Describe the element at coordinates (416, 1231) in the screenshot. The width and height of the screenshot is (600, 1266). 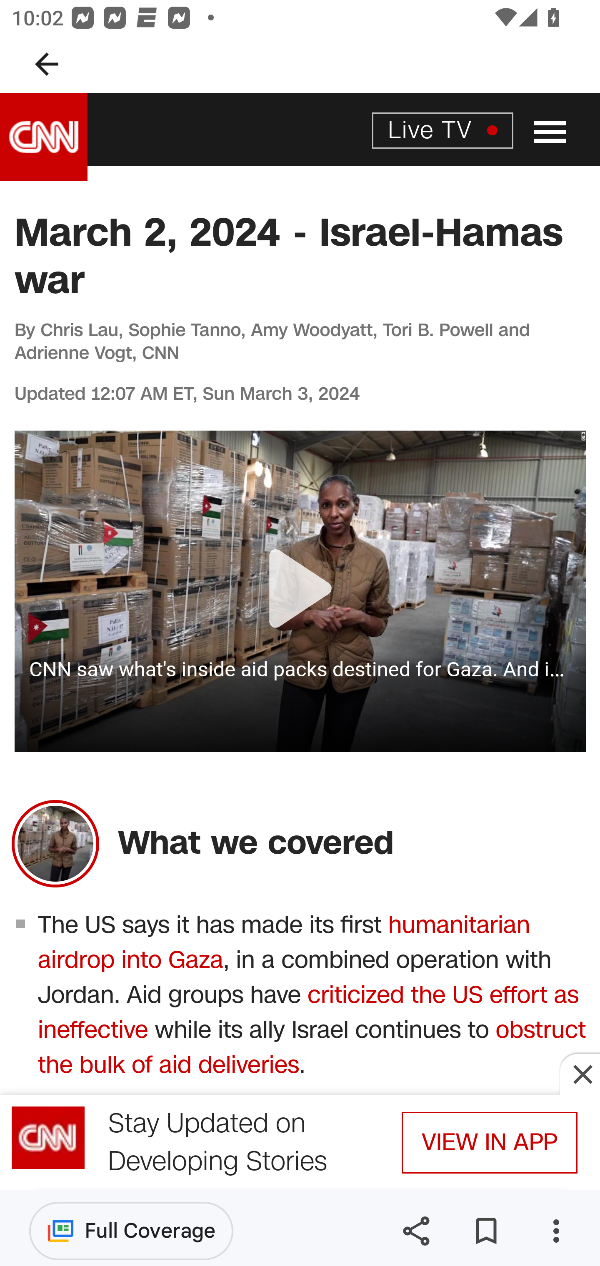
I see `Share` at that location.